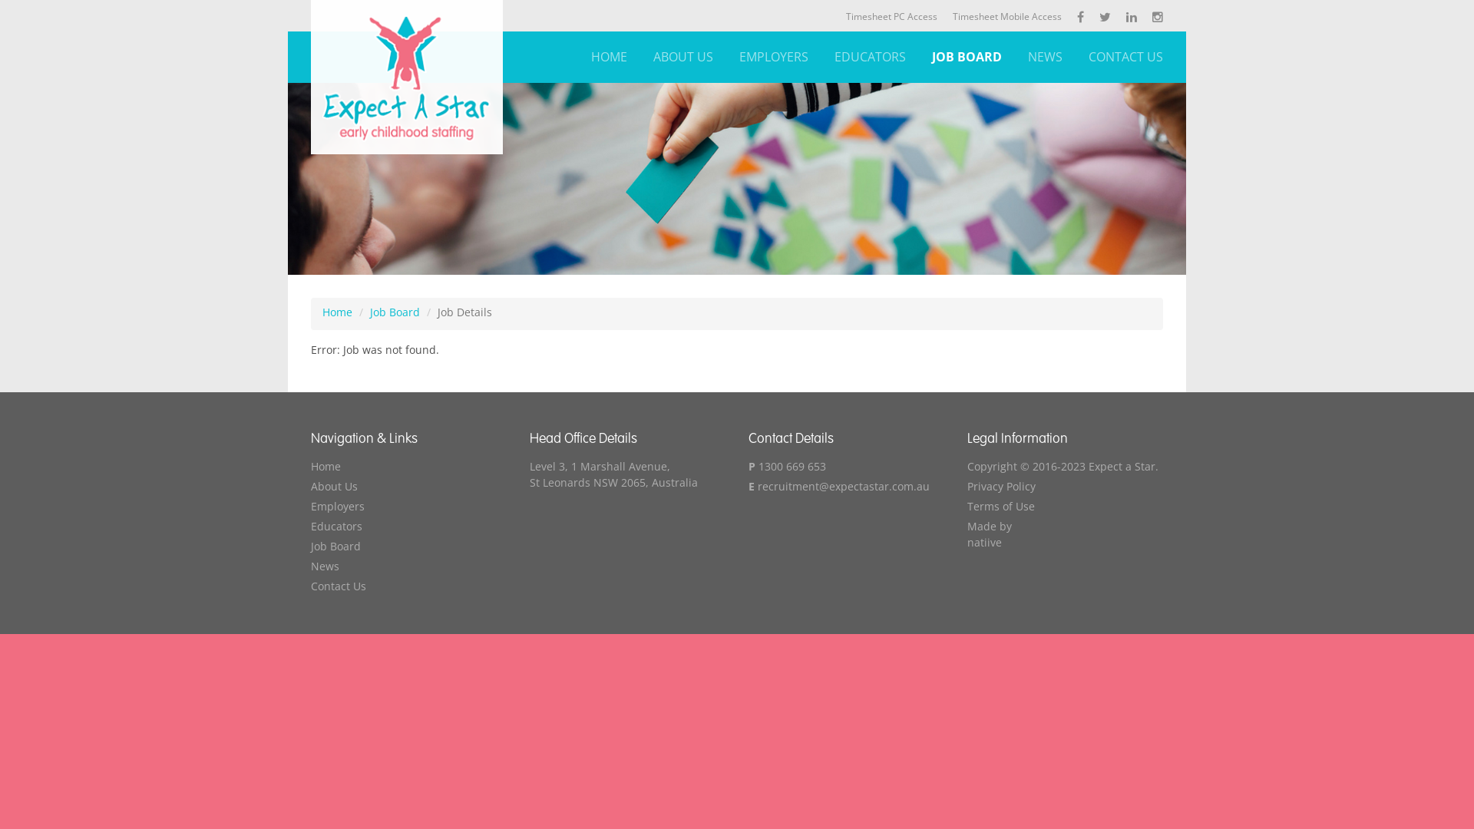 The height and width of the screenshot is (829, 1474). What do you see at coordinates (610, 57) in the screenshot?
I see `HOME` at bounding box center [610, 57].